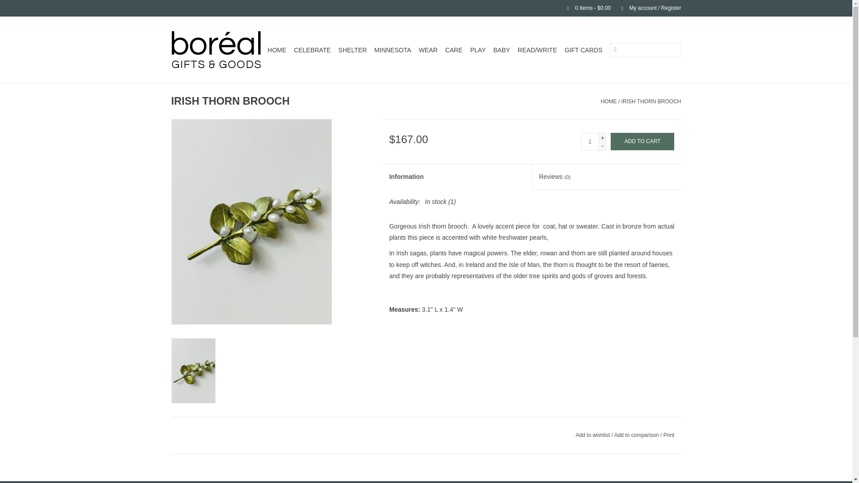  I want to click on Cart, so click(585, 8).